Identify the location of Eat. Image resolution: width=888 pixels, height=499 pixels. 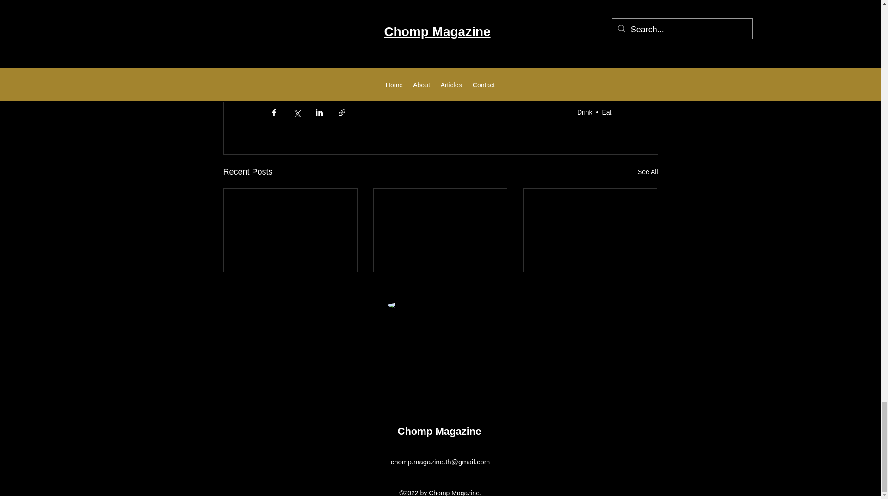
(607, 112).